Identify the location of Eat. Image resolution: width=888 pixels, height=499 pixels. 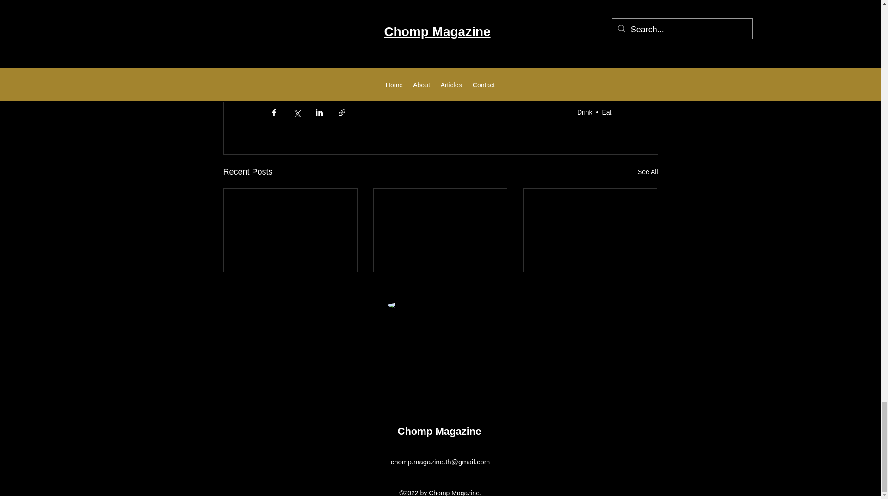
(607, 112).